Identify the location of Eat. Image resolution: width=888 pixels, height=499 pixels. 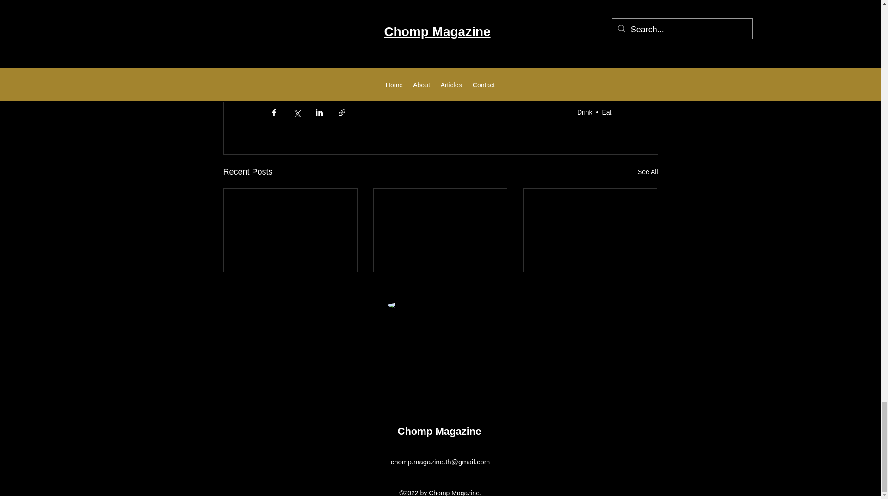
(607, 112).